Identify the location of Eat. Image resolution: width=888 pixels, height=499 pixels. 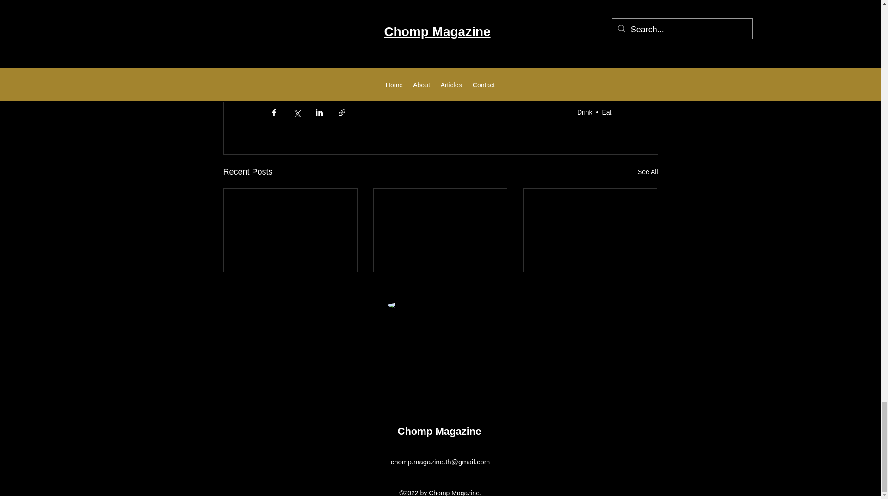
(607, 112).